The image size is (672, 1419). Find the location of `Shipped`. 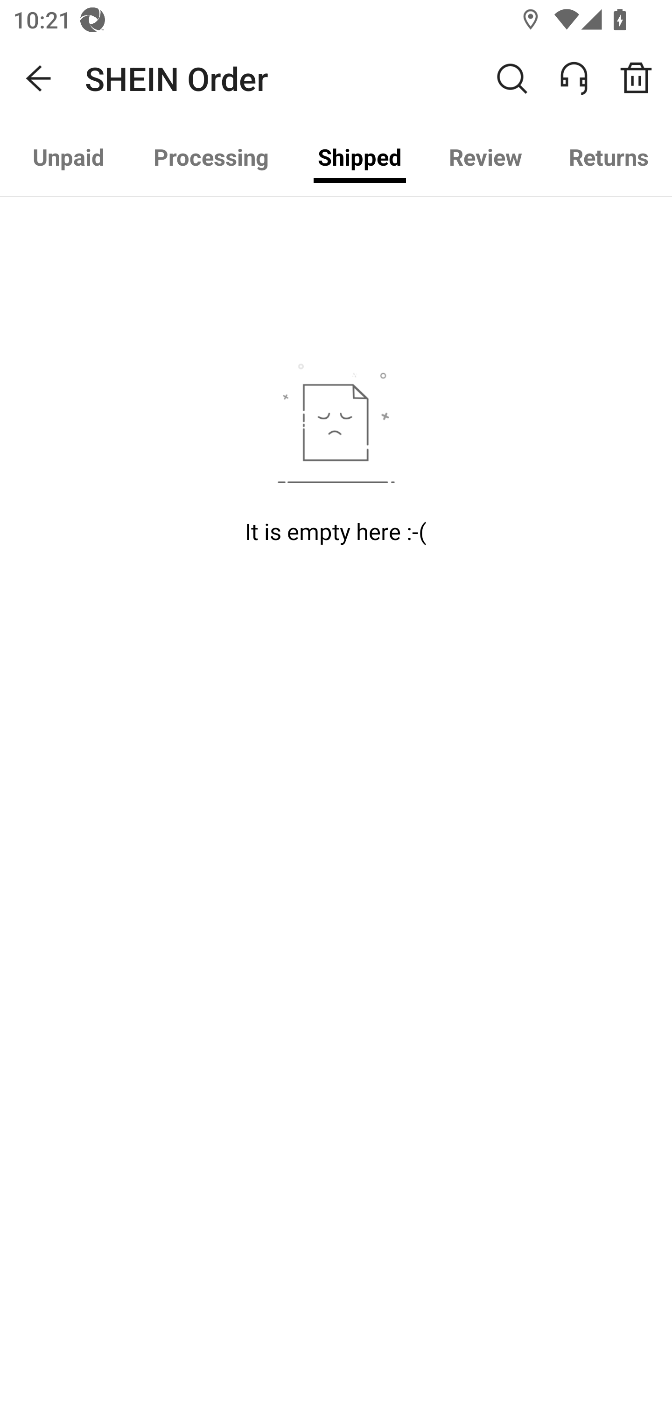

Shipped is located at coordinates (359, 157).